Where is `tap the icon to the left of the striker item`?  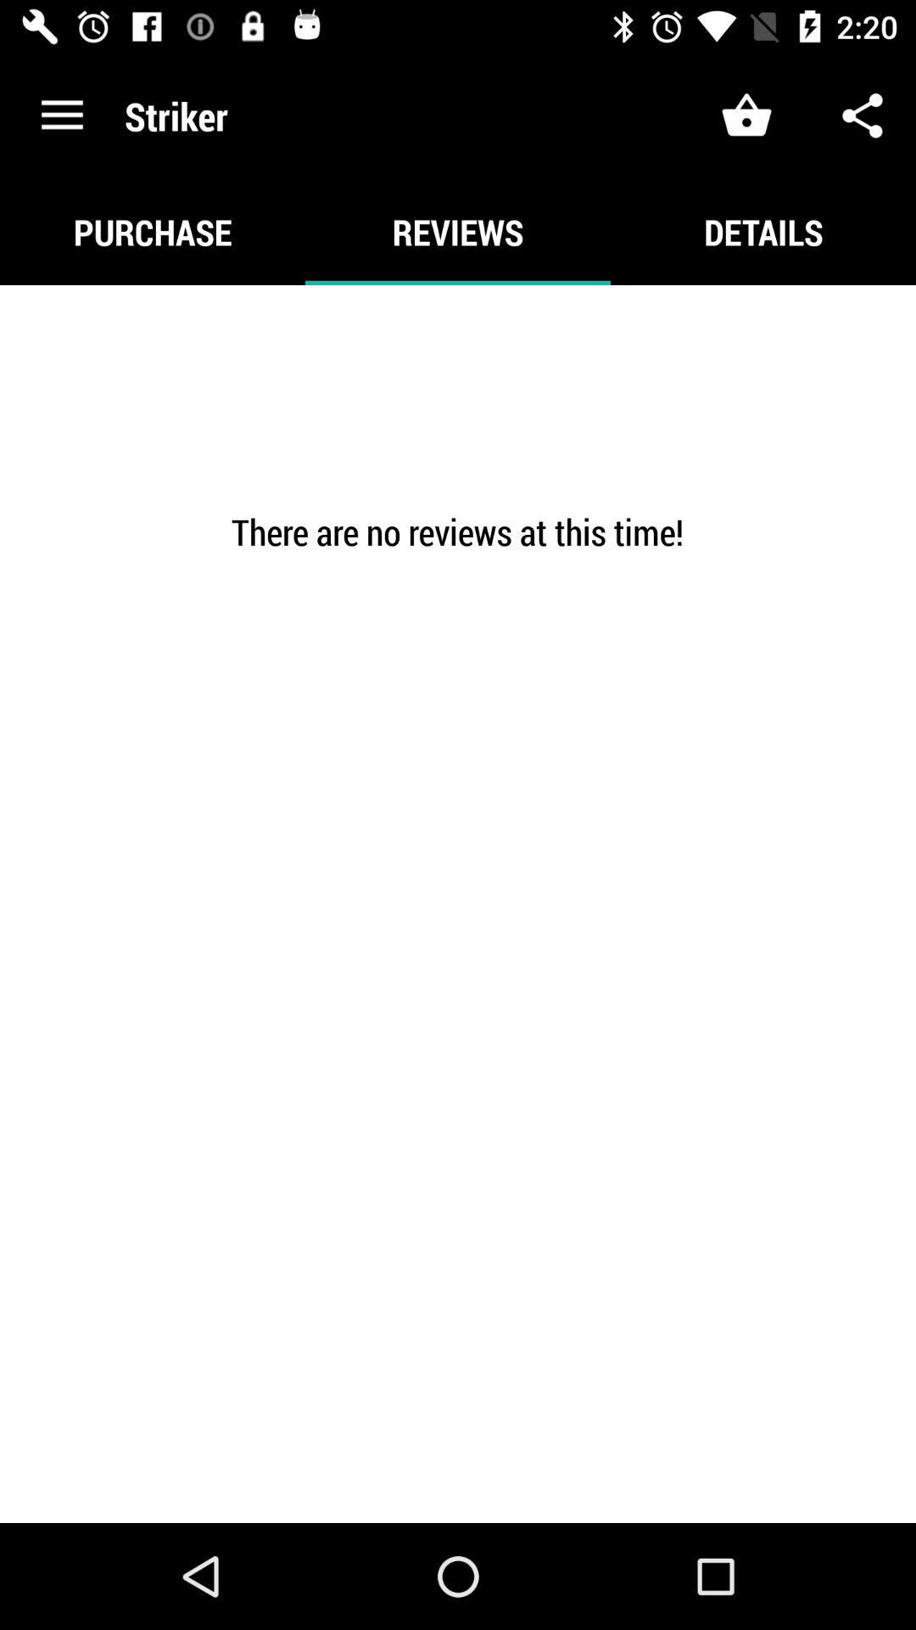
tap the icon to the left of the striker item is located at coordinates (62, 115).